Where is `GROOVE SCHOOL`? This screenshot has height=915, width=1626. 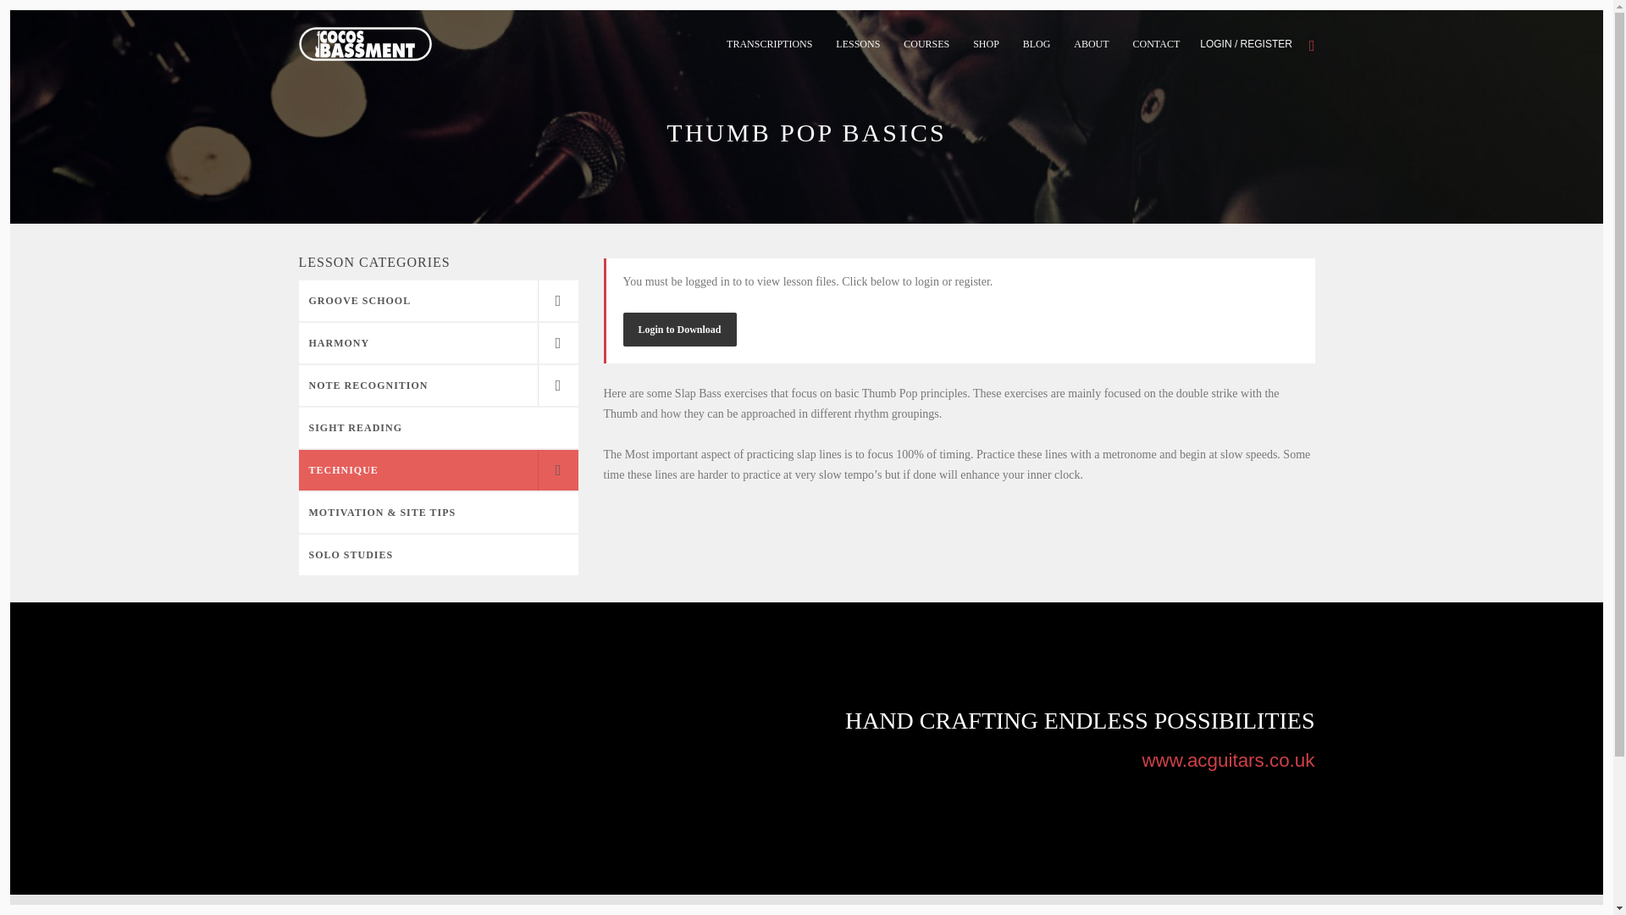 GROOVE SCHOOL is located at coordinates (437, 300).